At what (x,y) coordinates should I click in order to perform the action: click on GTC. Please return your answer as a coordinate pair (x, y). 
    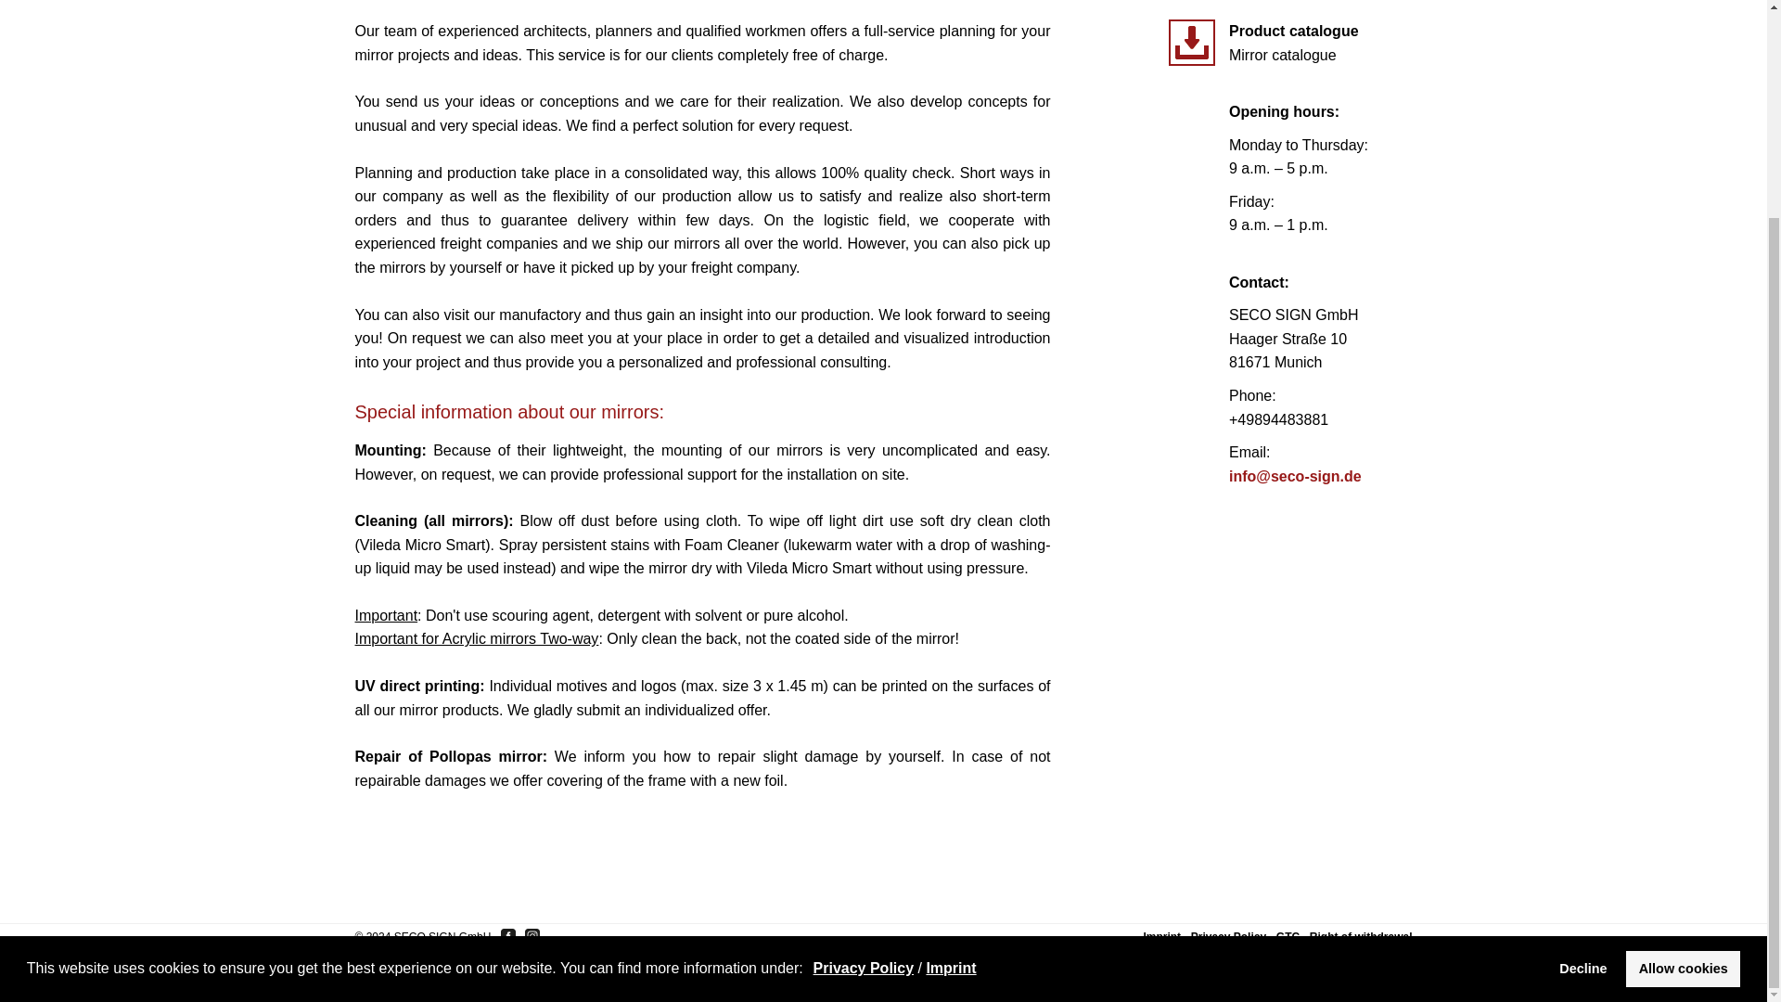
    Looking at the image, I should click on (1288, 937).